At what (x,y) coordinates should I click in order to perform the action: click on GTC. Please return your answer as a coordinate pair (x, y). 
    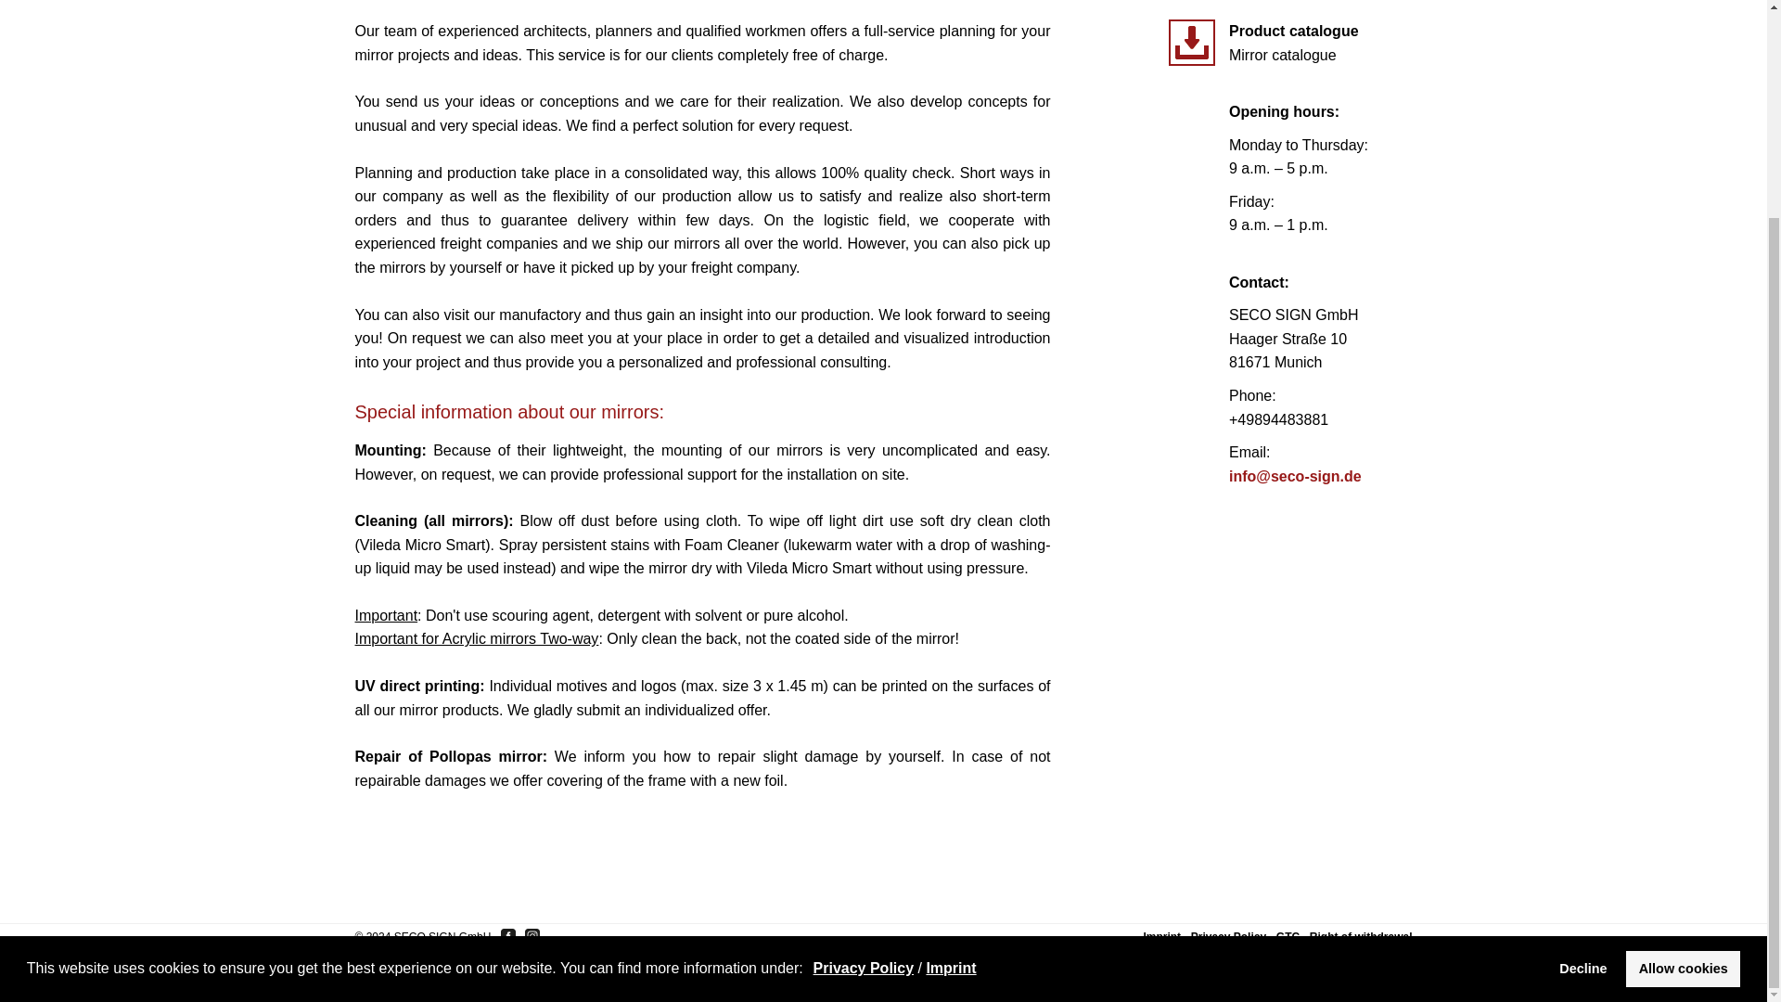
    Looking at the image, I should click on (1288, 937).